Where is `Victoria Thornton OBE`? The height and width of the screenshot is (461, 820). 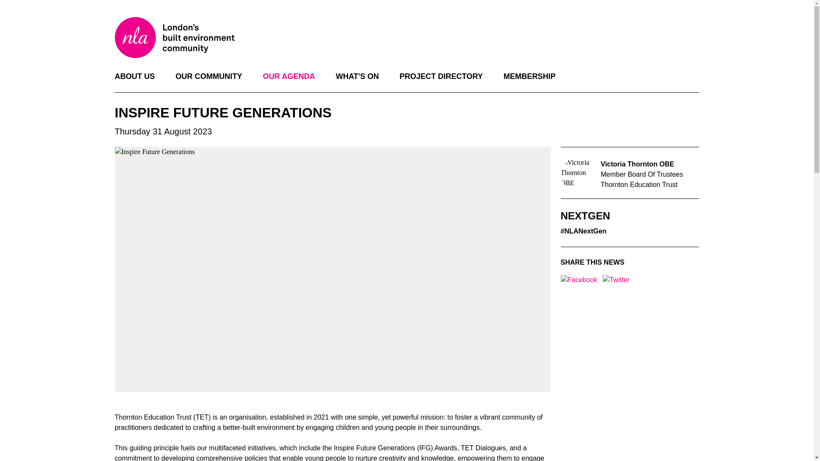 Victoria Thornton OBE is located at coordinates (637, 164).